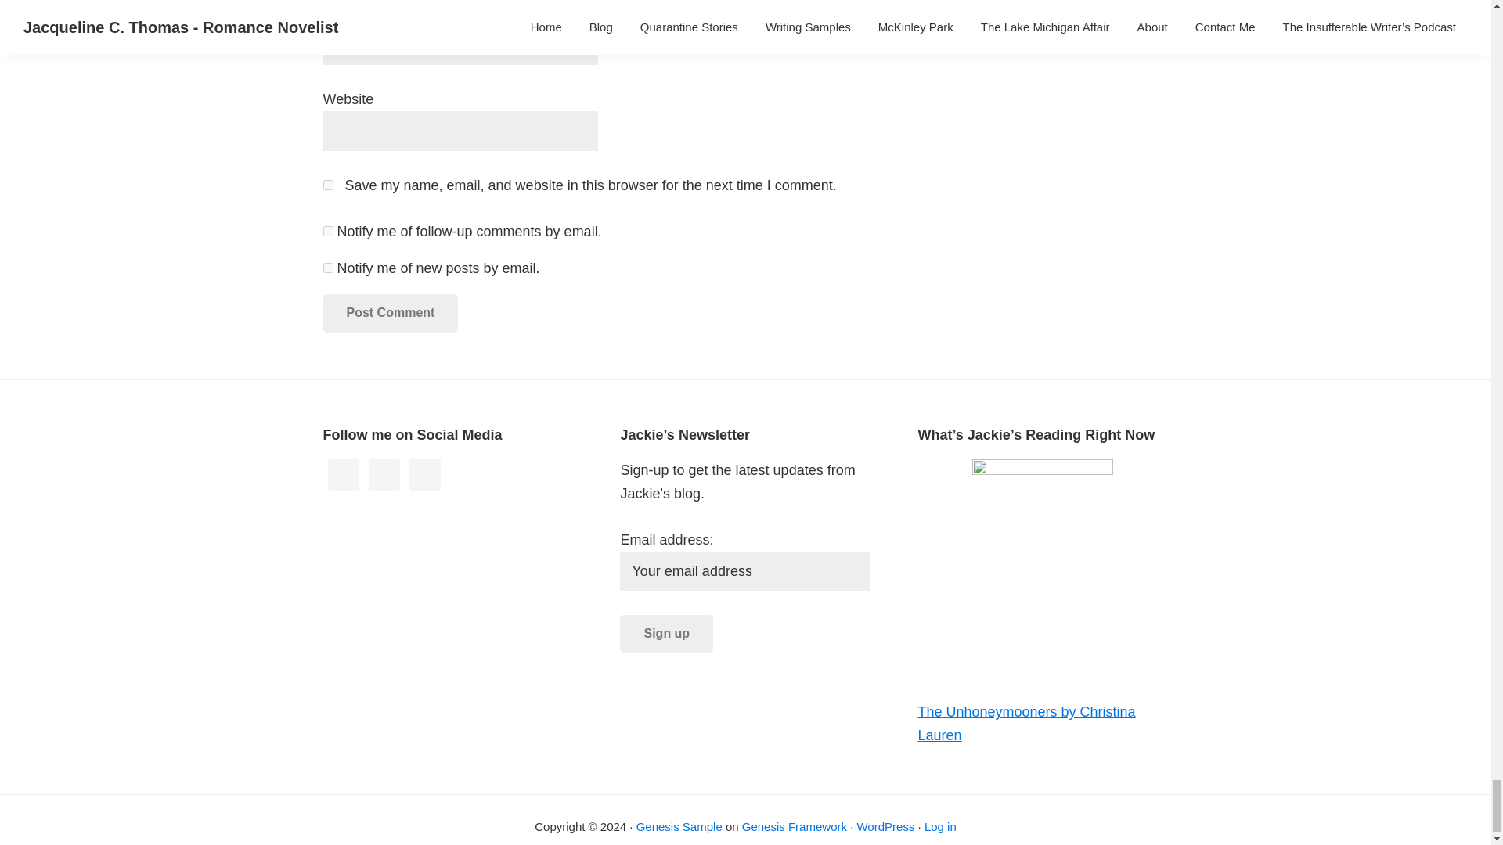 The image size is (1503, 845). I want to click on Post Comment, so click(390, 313).